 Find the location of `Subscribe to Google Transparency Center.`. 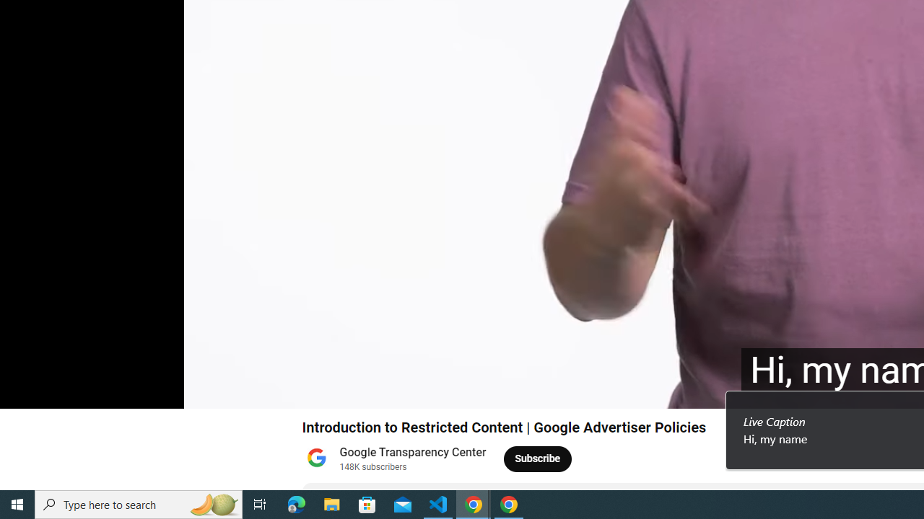

Subscribe to Google Transparency Center. is located at coordinates (538, 458).